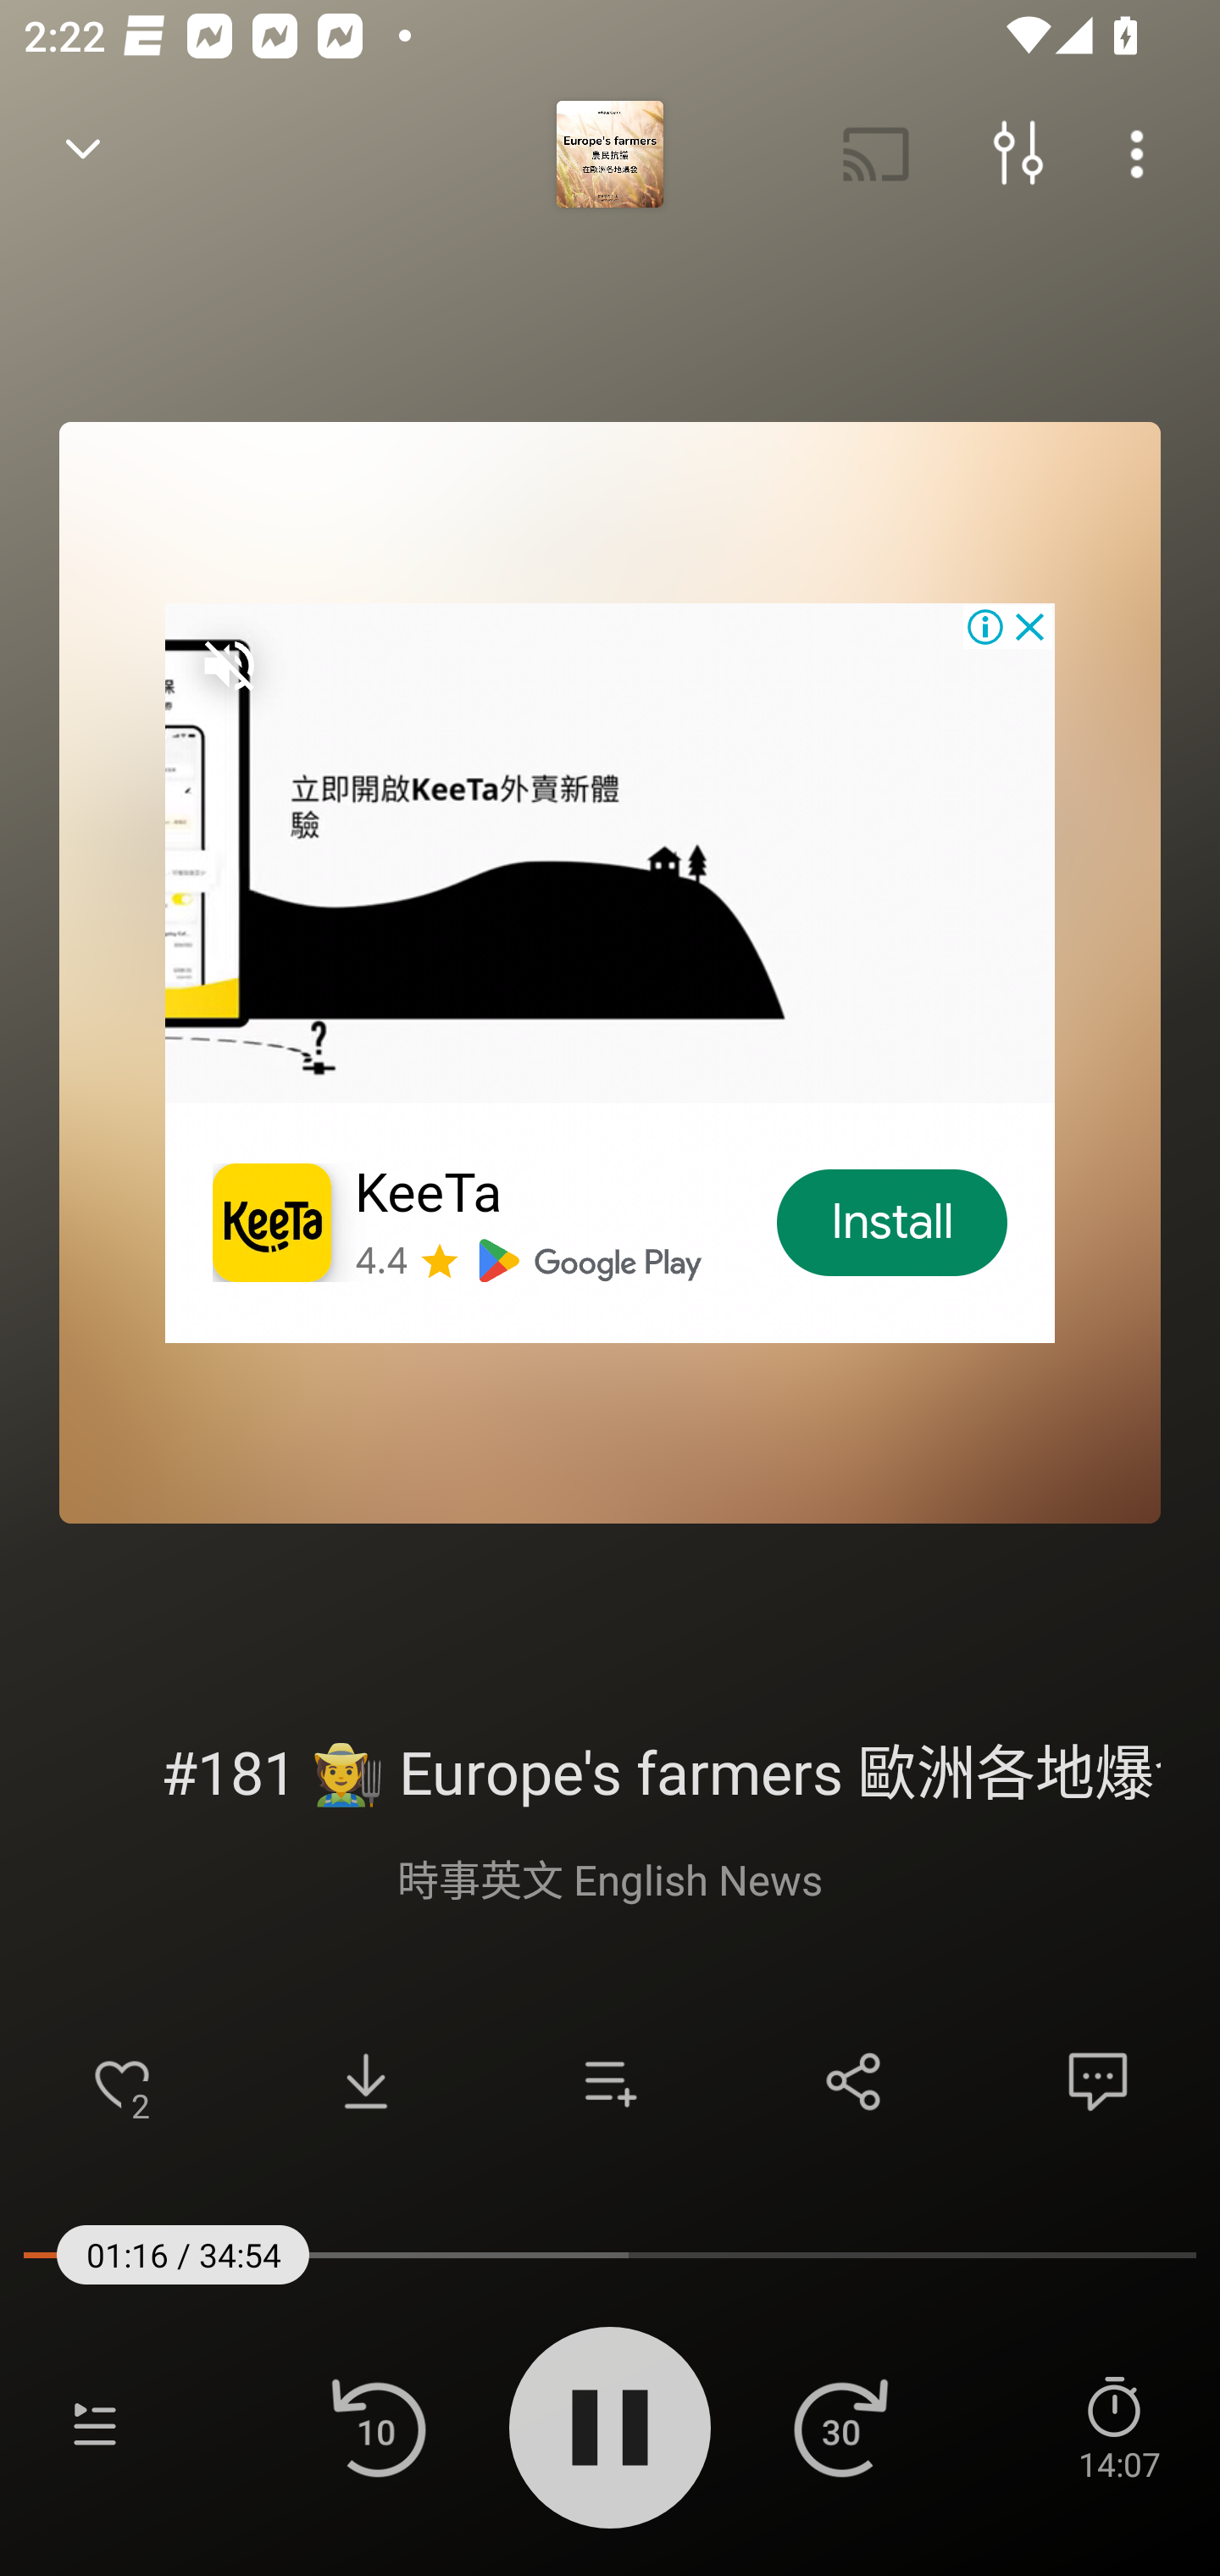 Image resolution: width=1220 pixels, height=2576 pixels. Describe the element at coordinates (893, 1222) in the screenshot. I see `Install` at that location.